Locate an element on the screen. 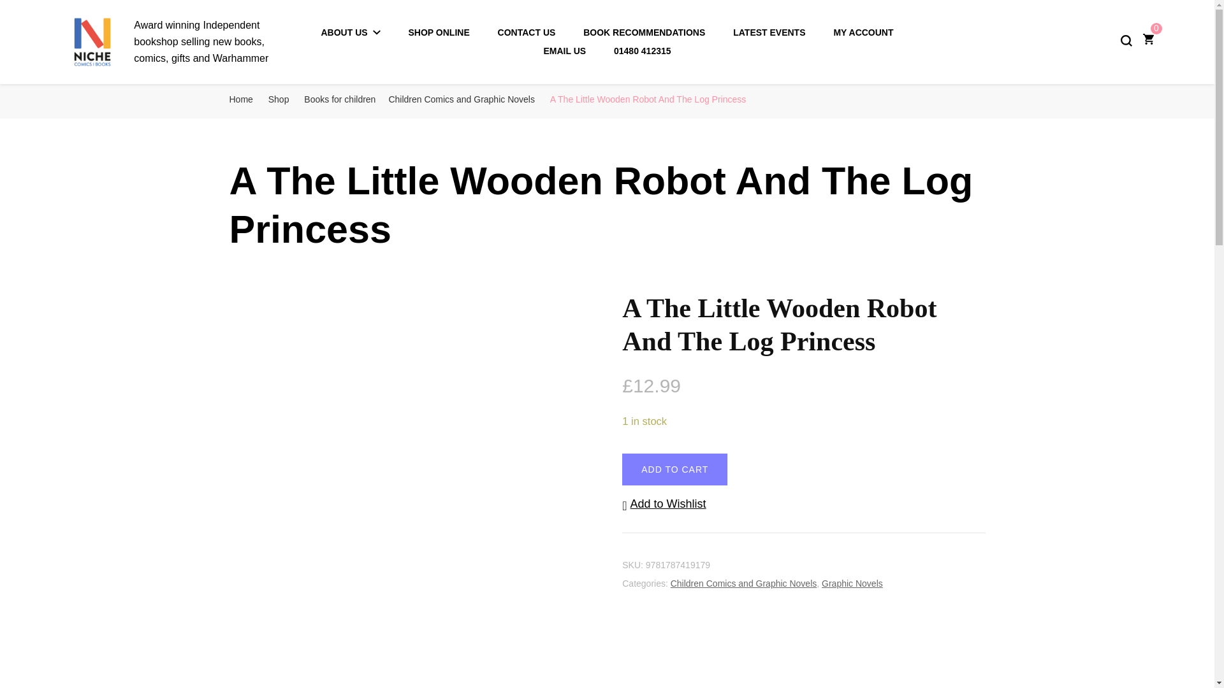  Shop is located at coordinates (278, 99).